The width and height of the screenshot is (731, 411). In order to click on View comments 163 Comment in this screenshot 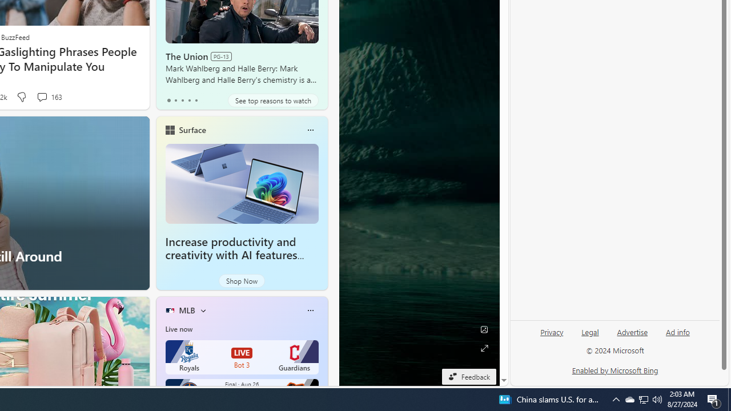, I will do `click(49, 97)`.